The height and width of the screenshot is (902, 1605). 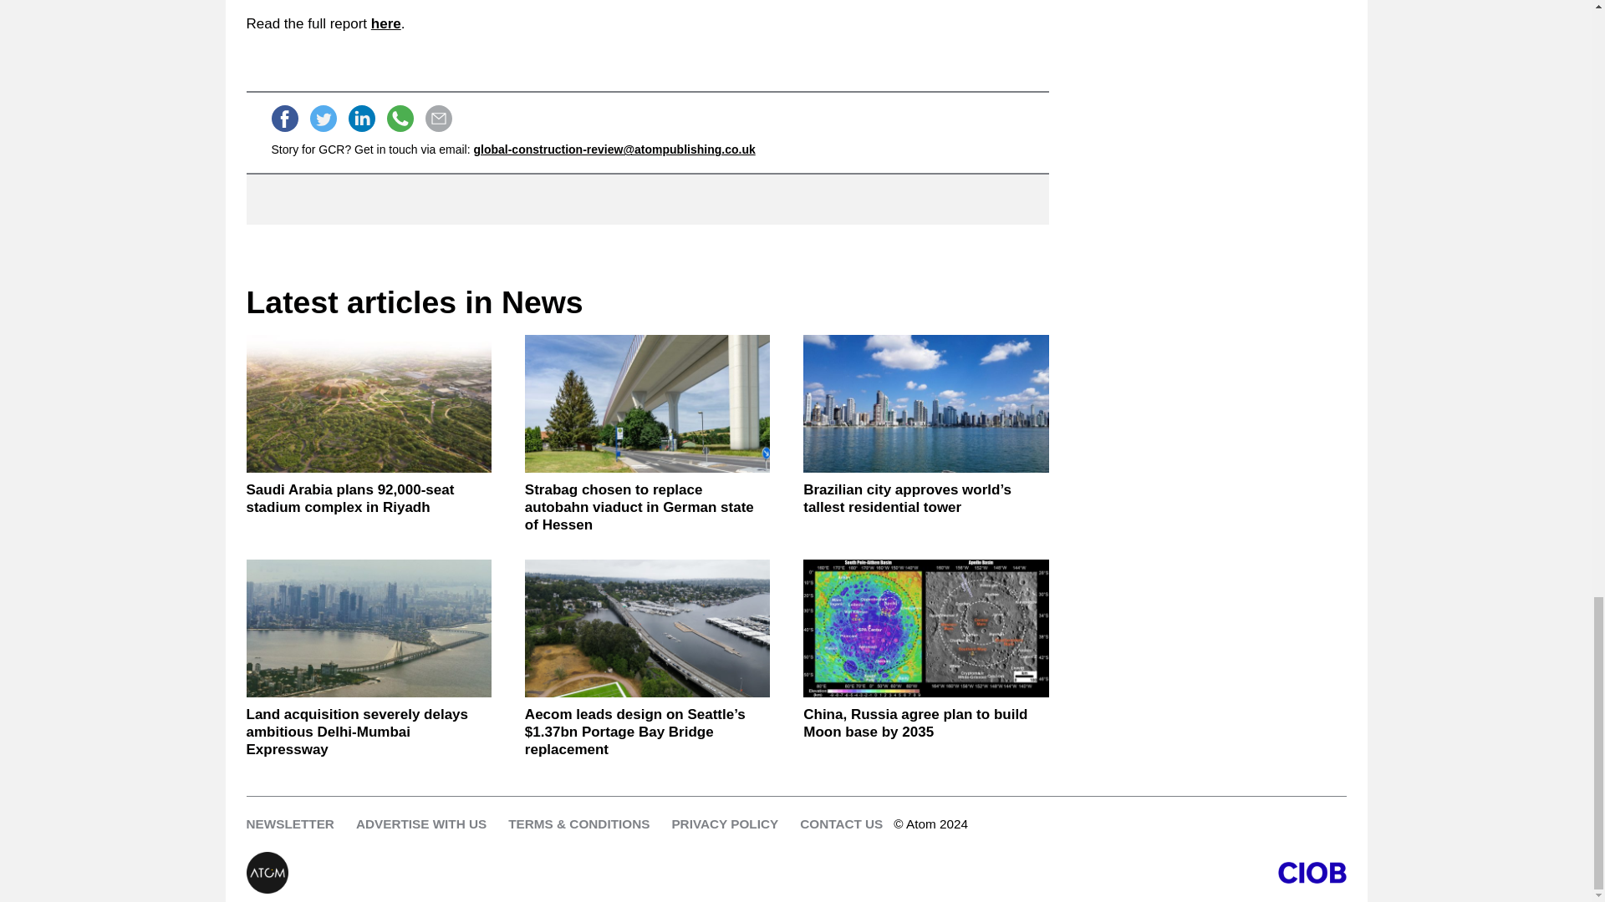 What do you see at coordinates (368, 498) in the screenshot?
I see `Saudi Arabia plans 92,000-seat stadium complex in Riyadh` at bounding box center [368, 498].